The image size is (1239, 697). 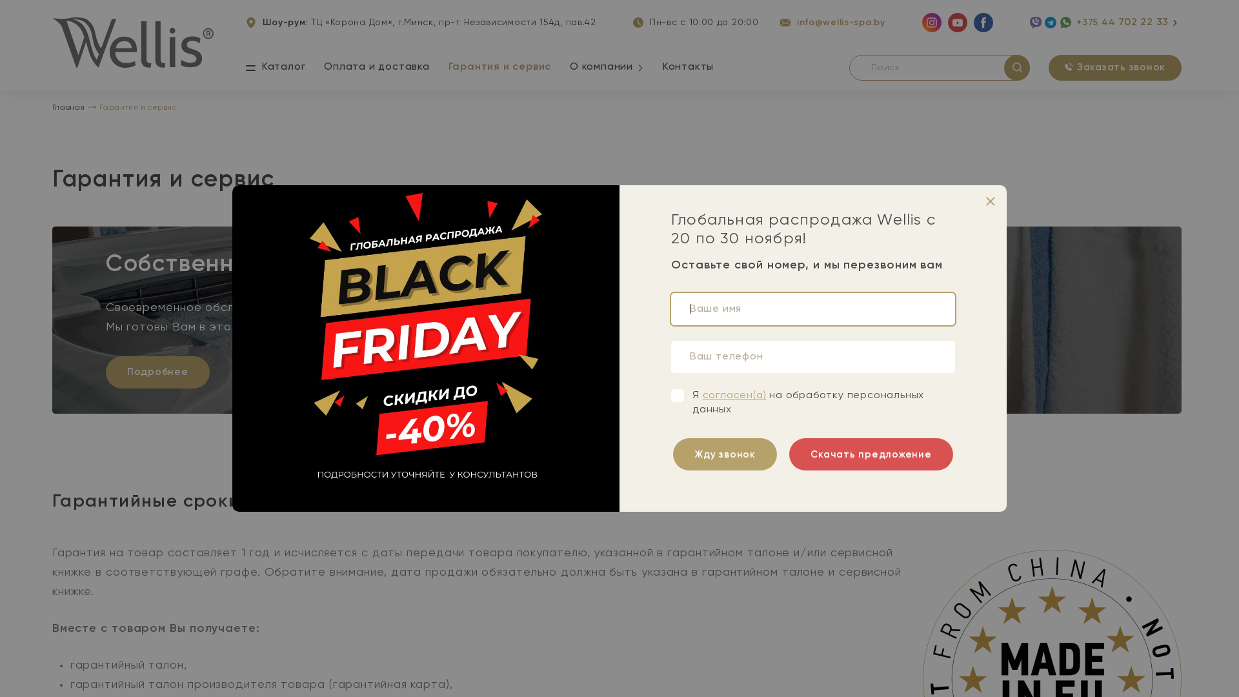 What do you see at coordinates (1036, 23) in the screenshot?
I see `Viber` at bounding box center [1036, 23].